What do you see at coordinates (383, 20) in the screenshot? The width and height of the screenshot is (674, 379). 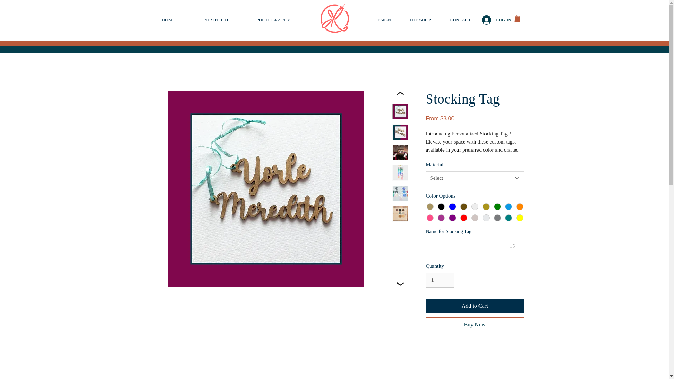 I see `DESIGN` at bounding box center [383, 20].